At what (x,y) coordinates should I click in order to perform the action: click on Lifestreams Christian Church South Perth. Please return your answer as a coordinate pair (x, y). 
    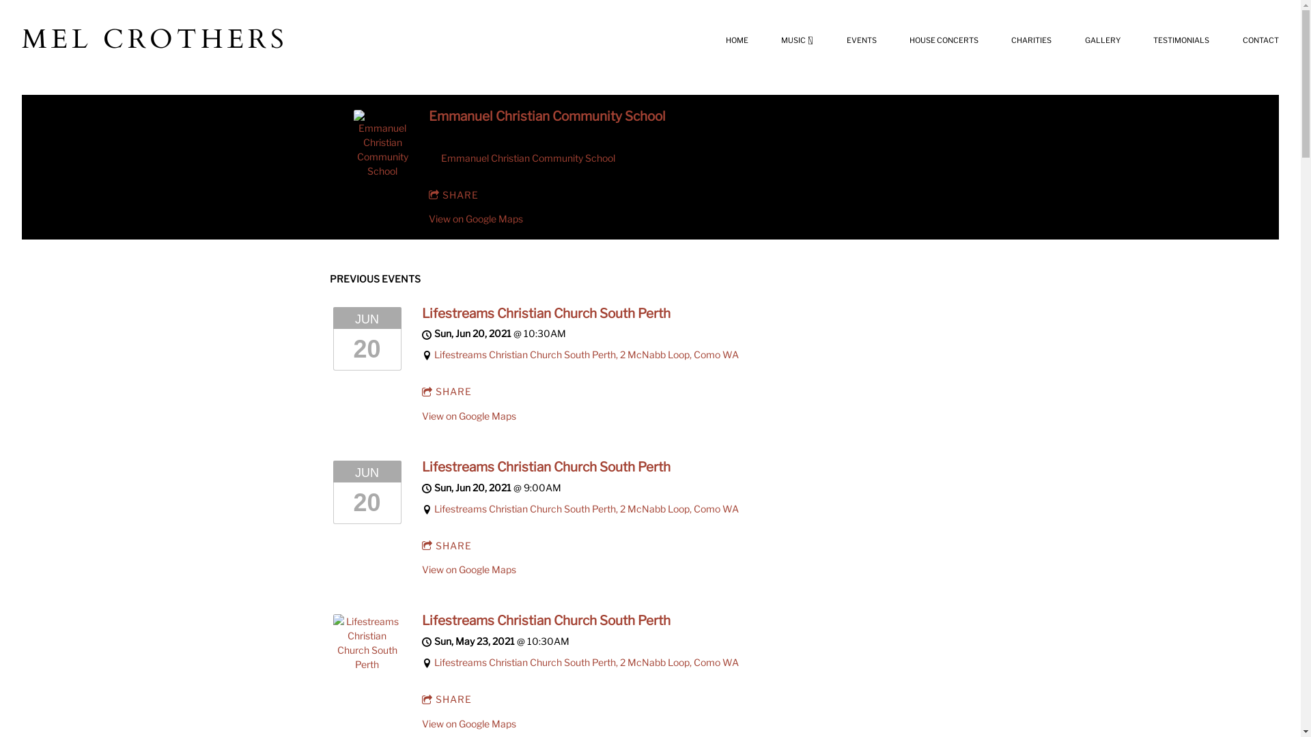
    Looking at the image, I should click on (546, 467).